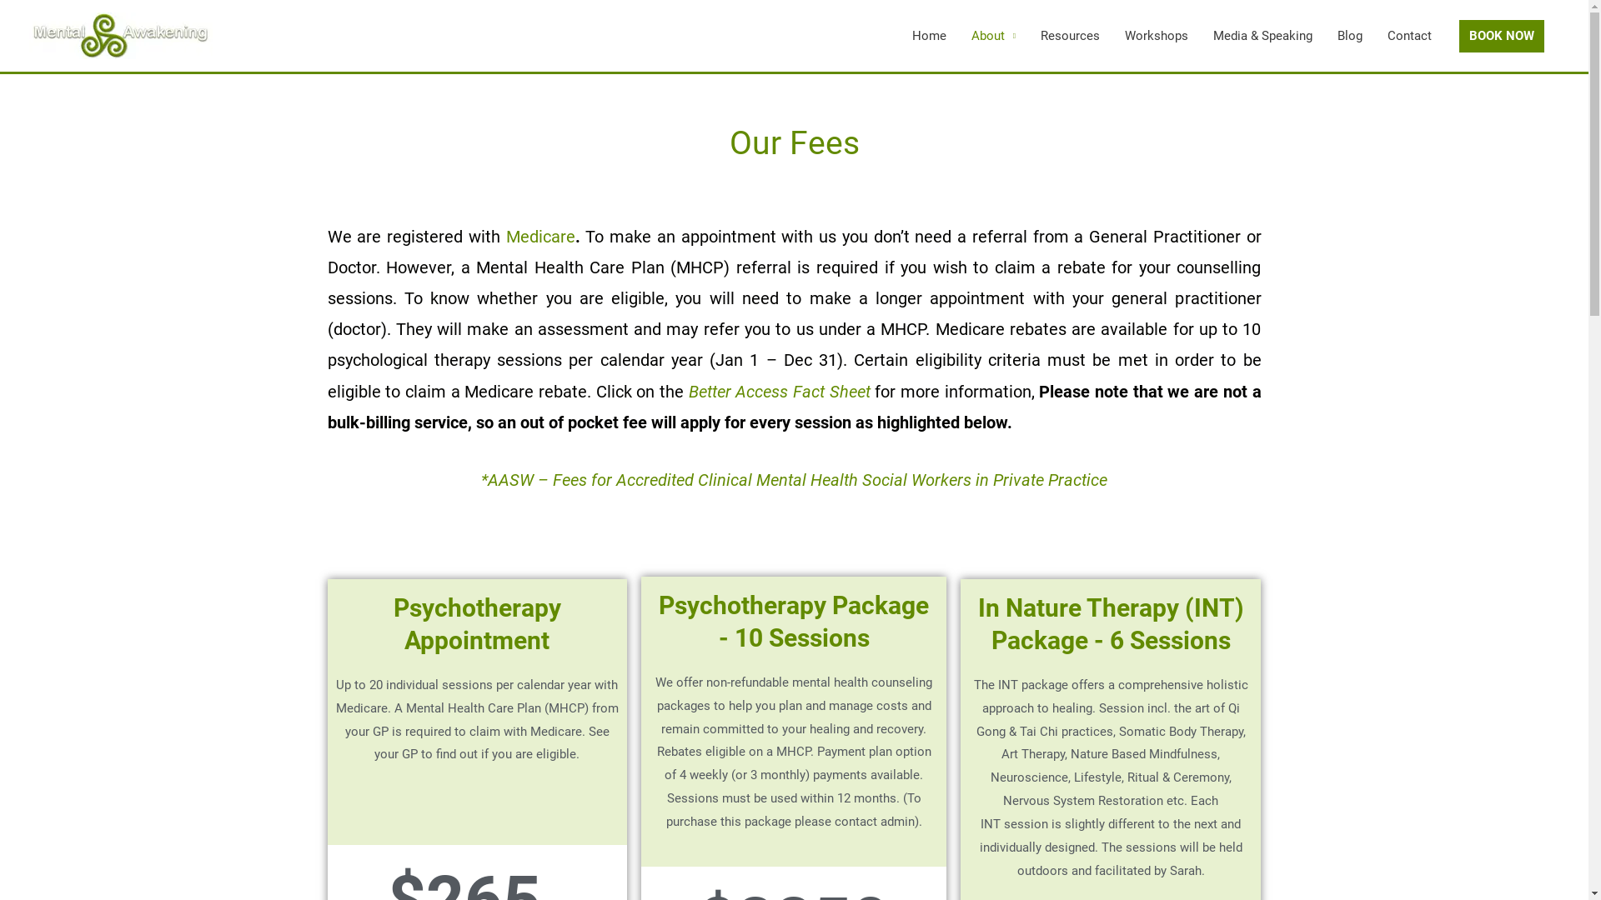 The height and width of the screenshot is (900, 1601). I want to click on Home, so click(929, 36).